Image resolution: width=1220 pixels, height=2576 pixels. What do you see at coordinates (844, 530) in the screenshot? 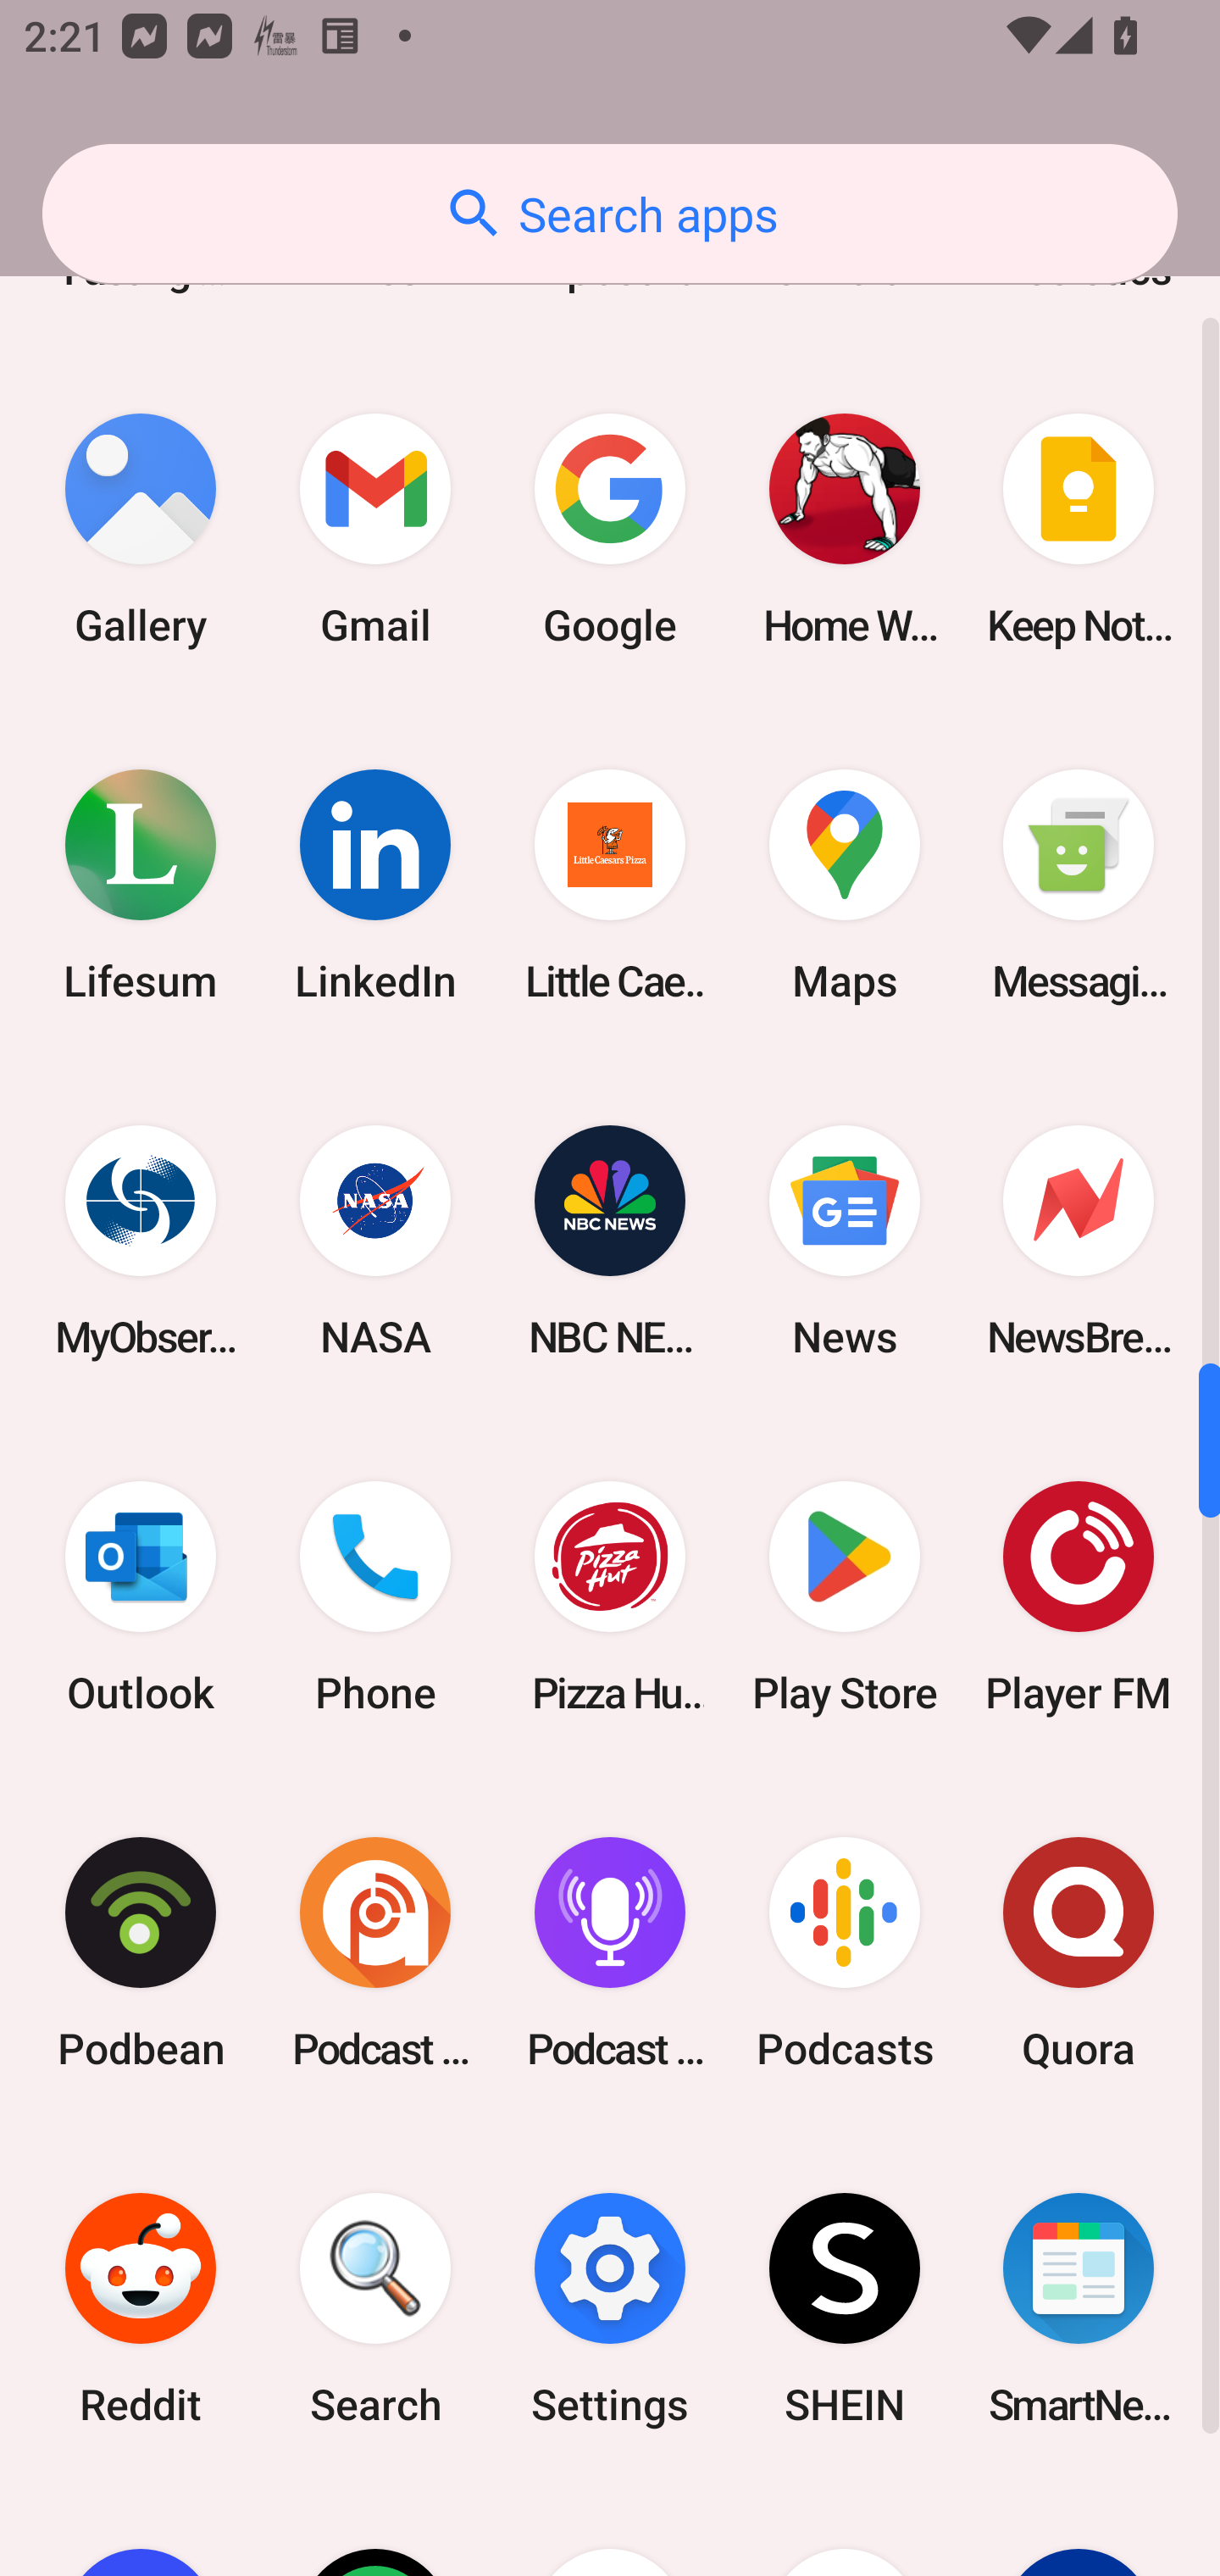
I see `Home Workout` at bounding box center [844, 530].